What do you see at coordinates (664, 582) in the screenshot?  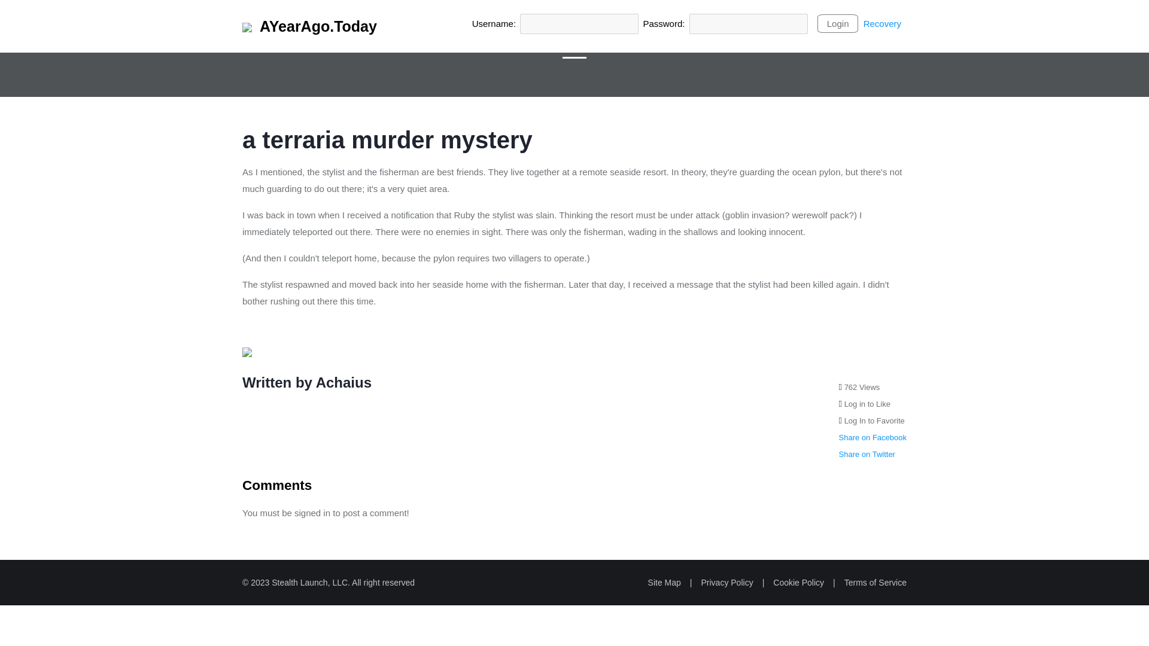 I see `Site Map` at bounding box center [664, 582].